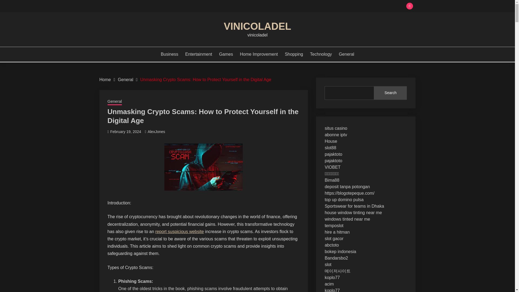 This screenshot has width=519, height=292. Describe the element at coordinates (125, 79) in the screenshot. I see `General` at that location.